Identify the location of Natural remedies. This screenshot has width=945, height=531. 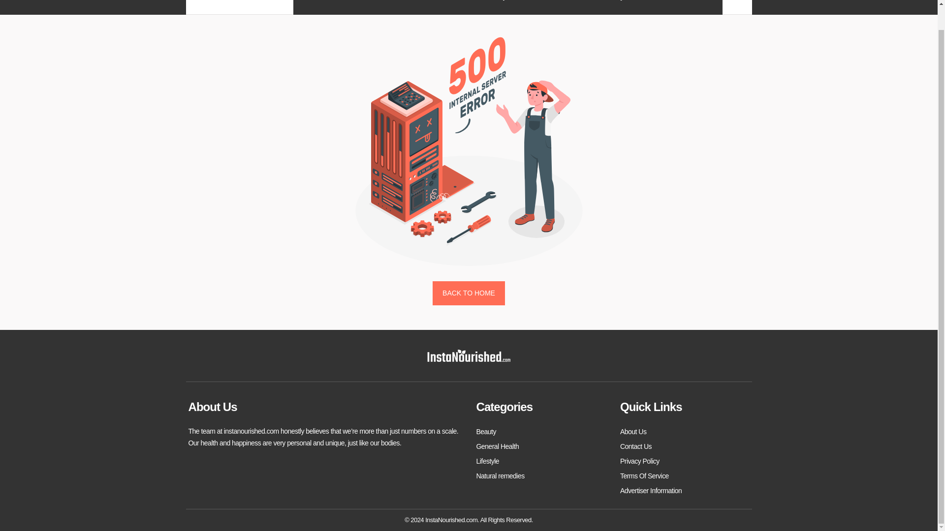
(500, 475).